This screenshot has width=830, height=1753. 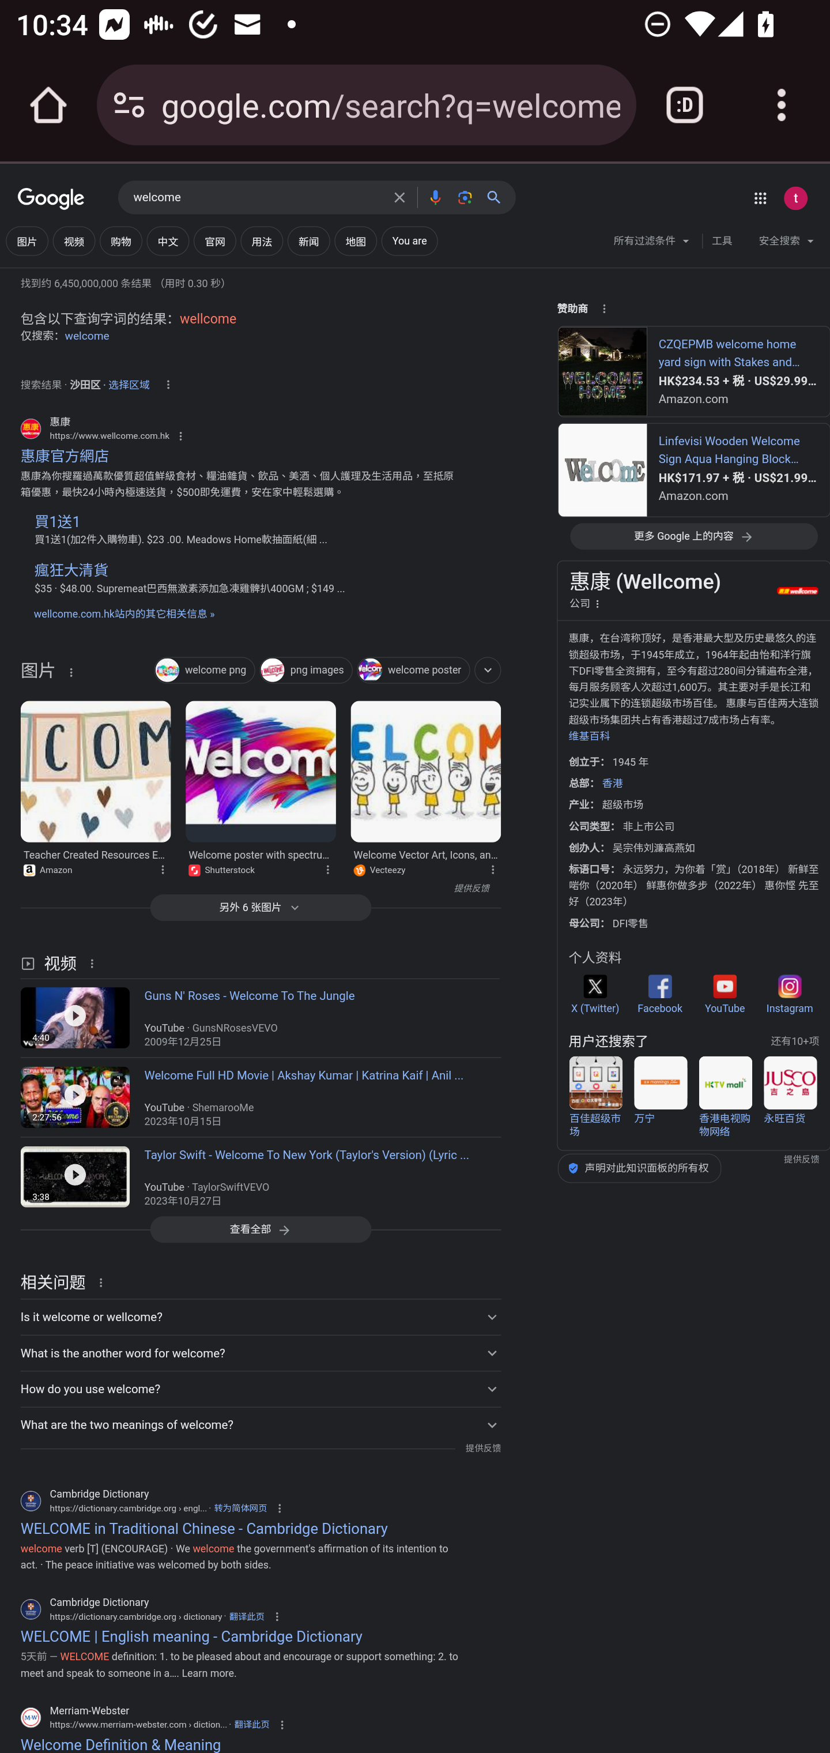 What do you see at coordinates (204, 671) in the screenshot?
I see `welcome png` at bounding box center [204, 671].